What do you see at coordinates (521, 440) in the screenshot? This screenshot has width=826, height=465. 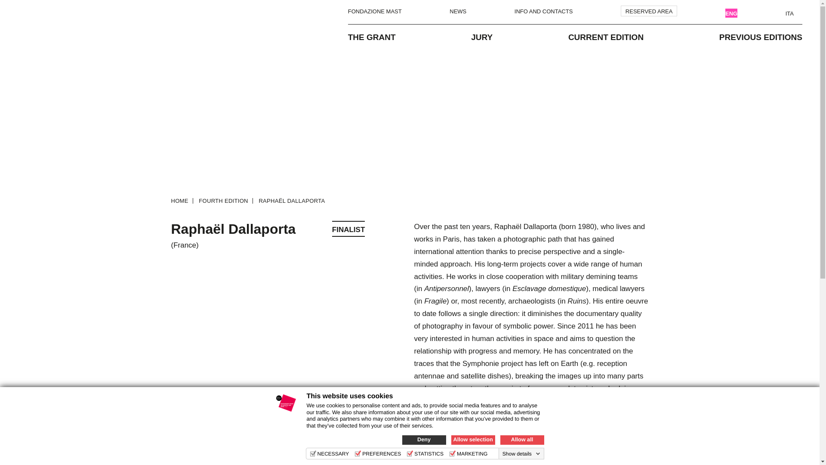 I see `Allow all` at bounding box center [521, 440].